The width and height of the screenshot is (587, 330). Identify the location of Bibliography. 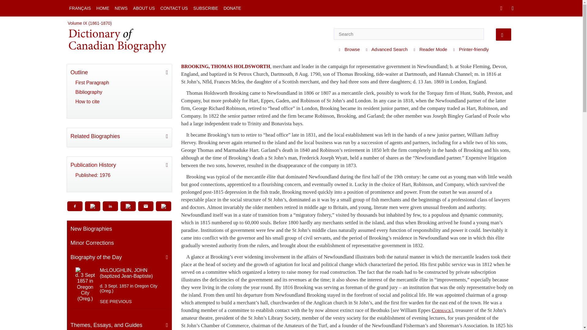
(119, 92).